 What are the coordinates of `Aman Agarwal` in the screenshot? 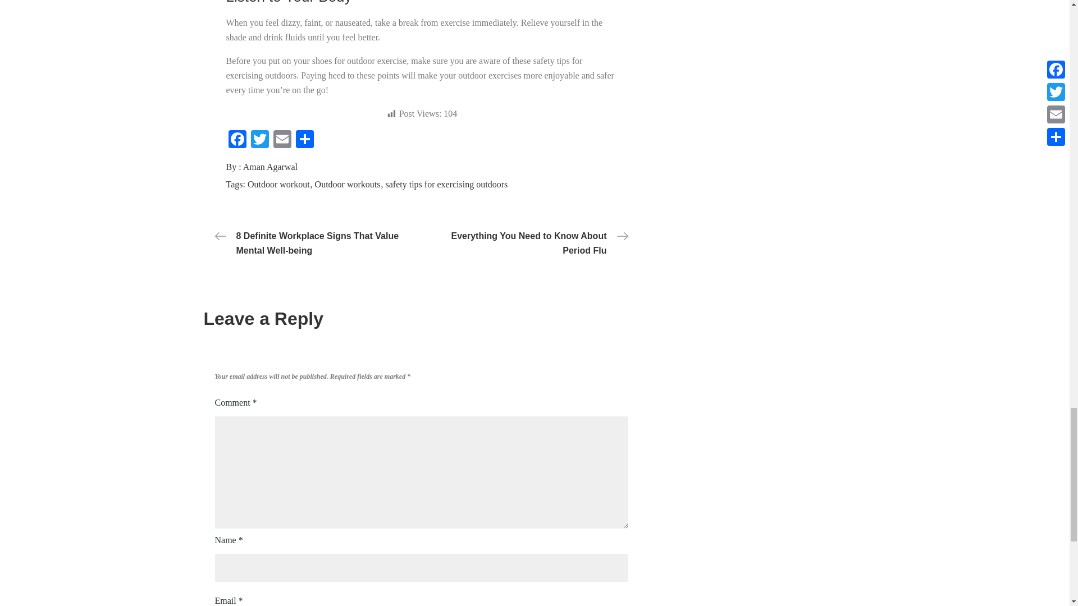 It's located at (270, 167).